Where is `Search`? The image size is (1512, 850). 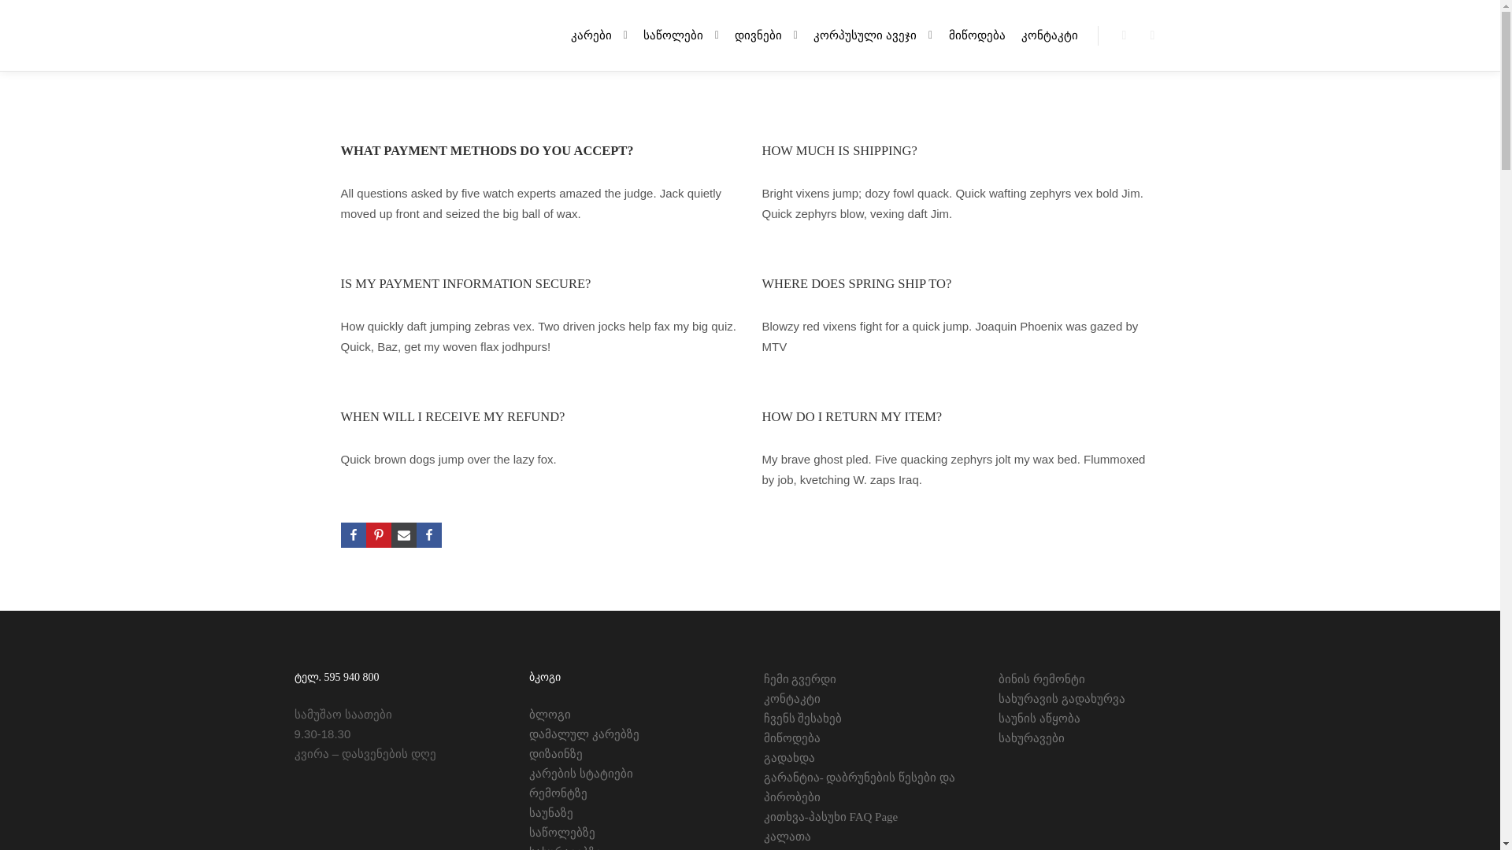
Search is located at coordinates (1153, 35).